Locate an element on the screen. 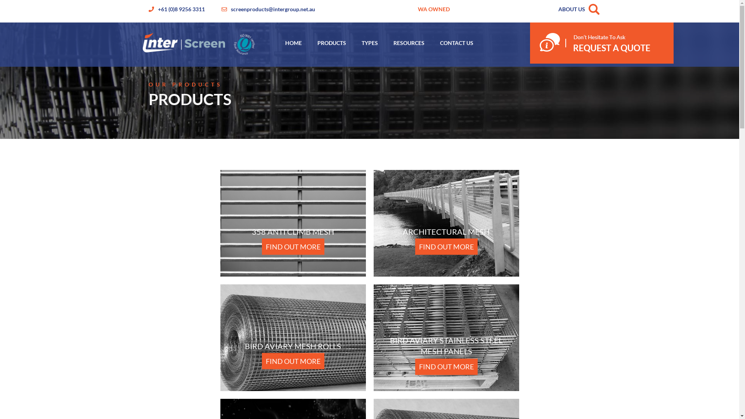 The image size is (745, 419). RESOURCES is located at coordinates (409, 43).